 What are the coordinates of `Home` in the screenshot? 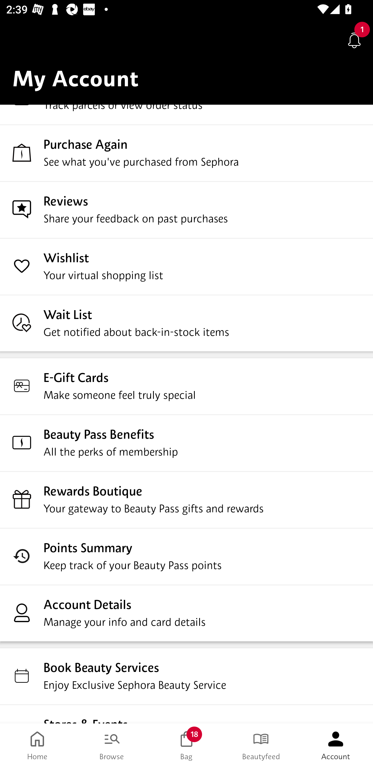 It's located at (37, 745).